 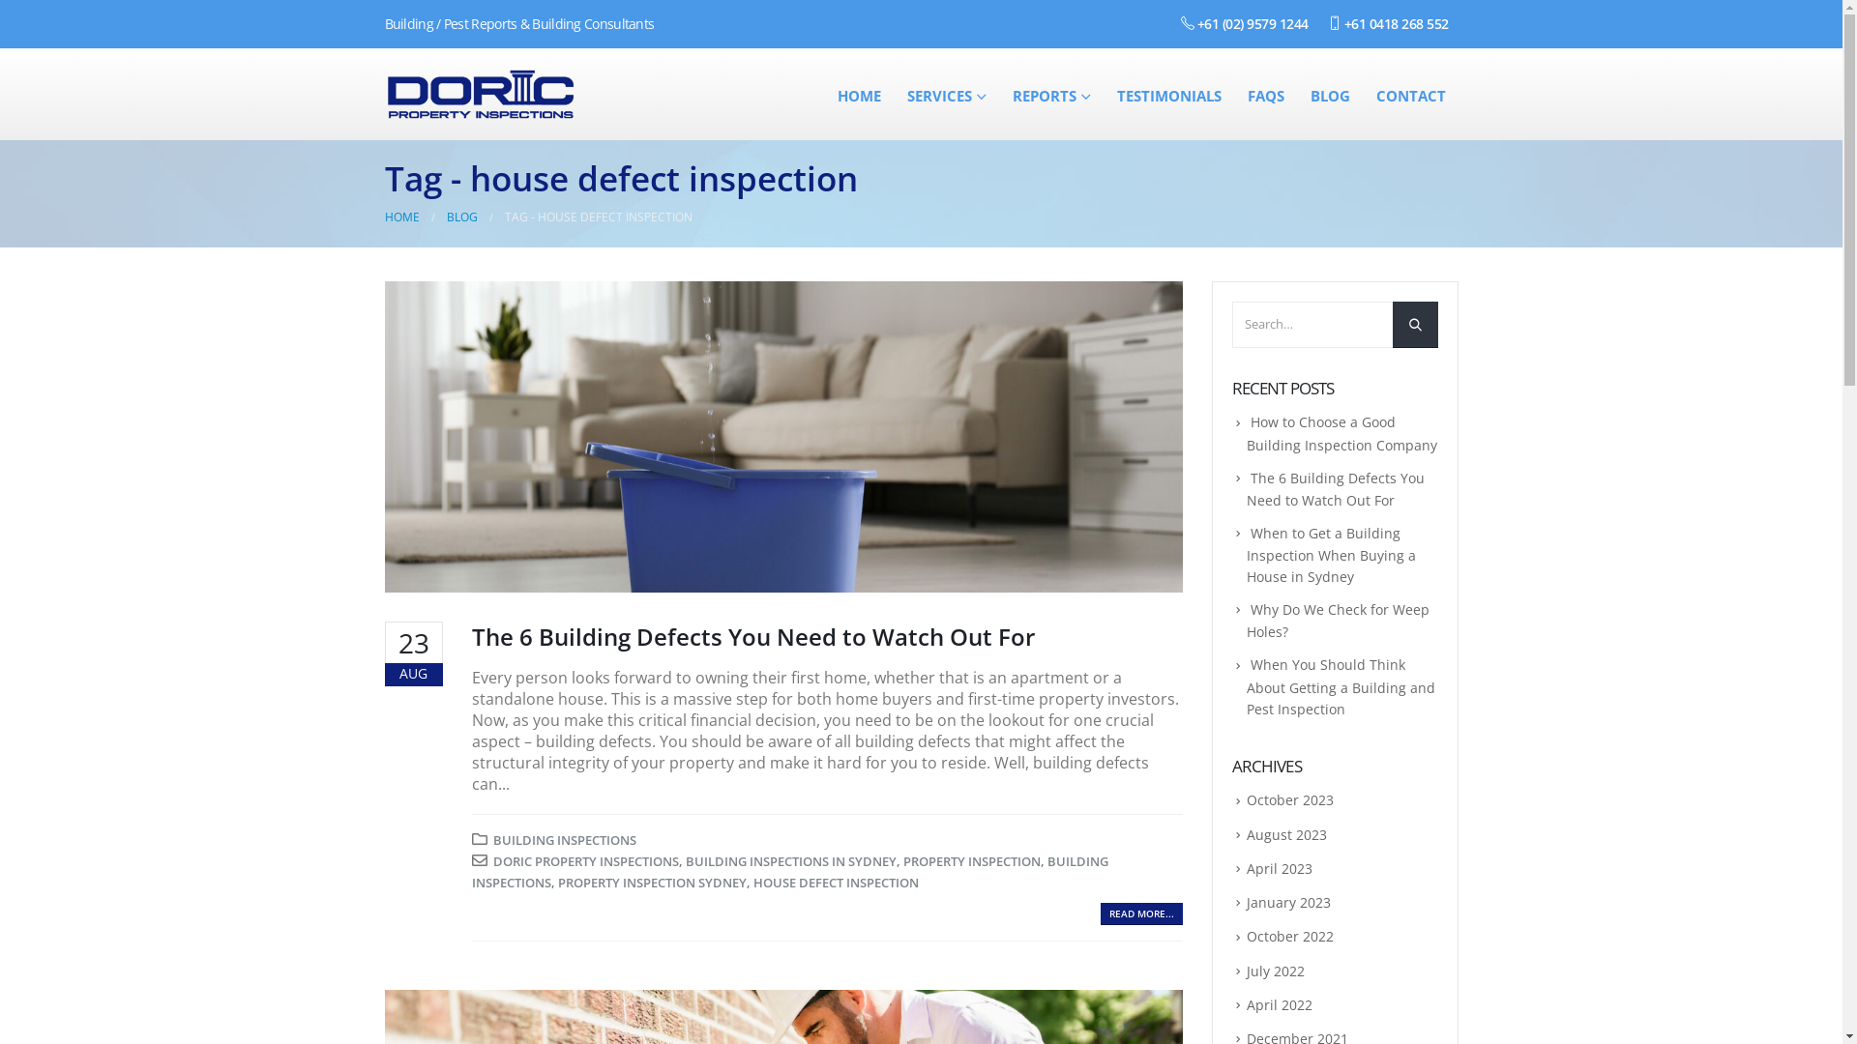 What do you see at coordinates (1288, 903) in the screenshot?
I see `January 2023` at bounding box center [1288, 903].